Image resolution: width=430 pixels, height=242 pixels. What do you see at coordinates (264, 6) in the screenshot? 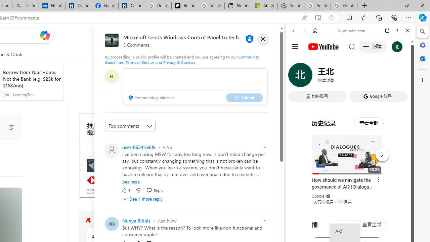
I see `Aberdeen, Hong Kong SAR hourly forecast | Microsoft Weather` at bounding box center [264, 6].